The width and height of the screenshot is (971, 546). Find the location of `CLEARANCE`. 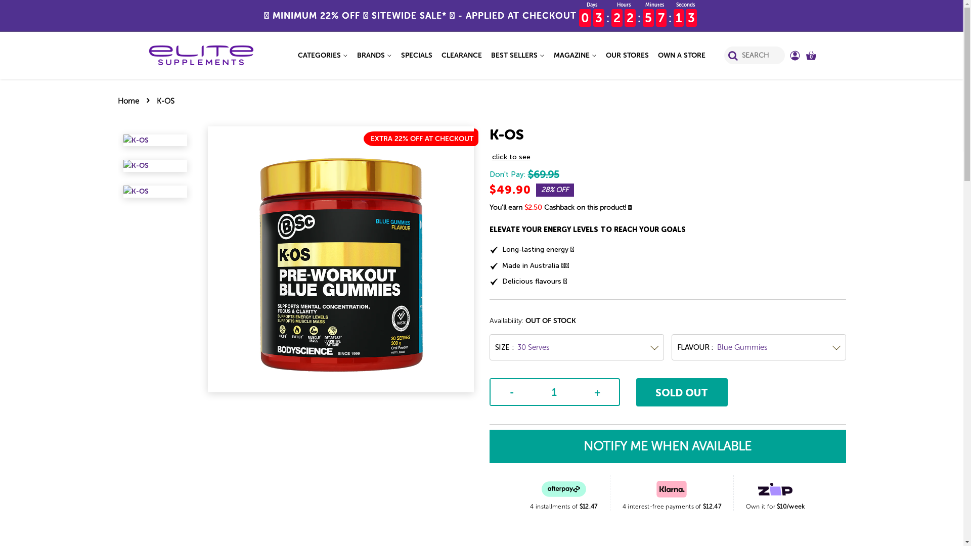

CLEARANCE is located at coordinates (462, 56).